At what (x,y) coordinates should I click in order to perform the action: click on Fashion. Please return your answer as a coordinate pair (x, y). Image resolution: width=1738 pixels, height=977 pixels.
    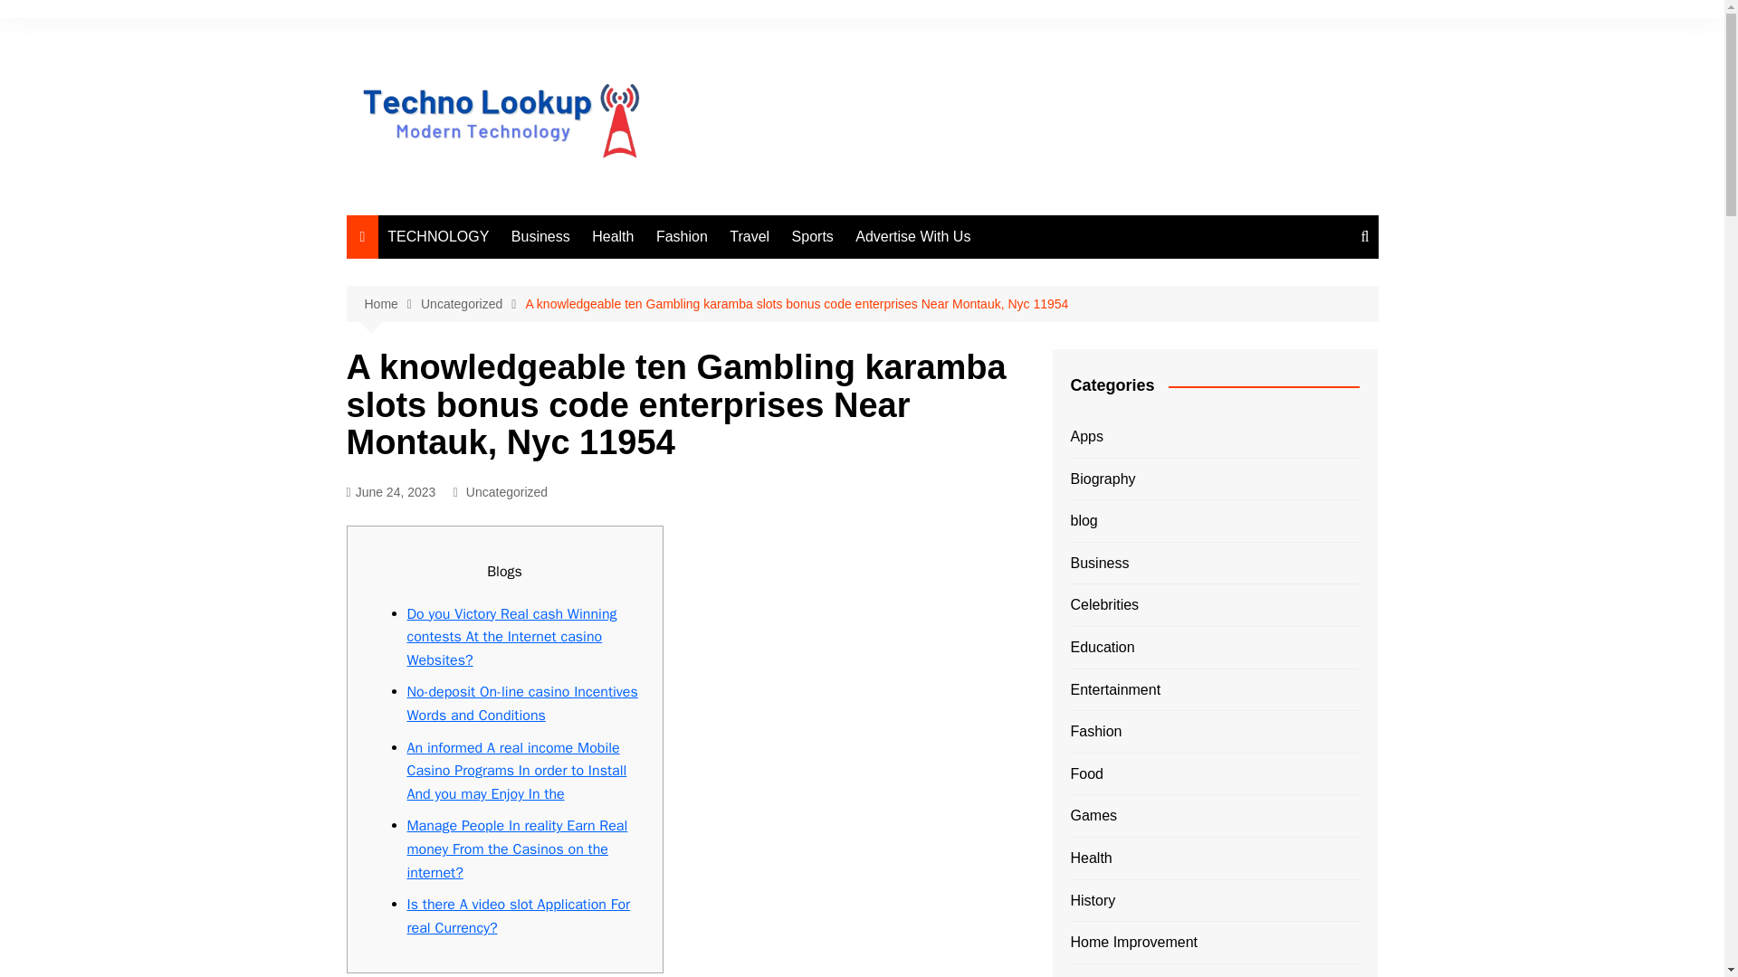
    Looking at the image, I should click on (681, 237).